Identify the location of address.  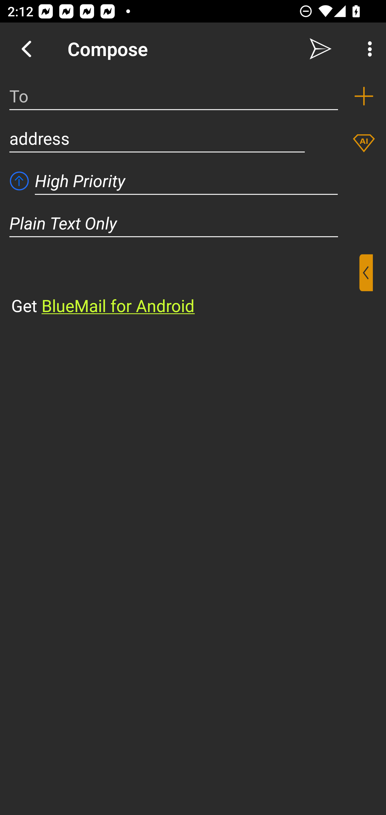
(157, 138).